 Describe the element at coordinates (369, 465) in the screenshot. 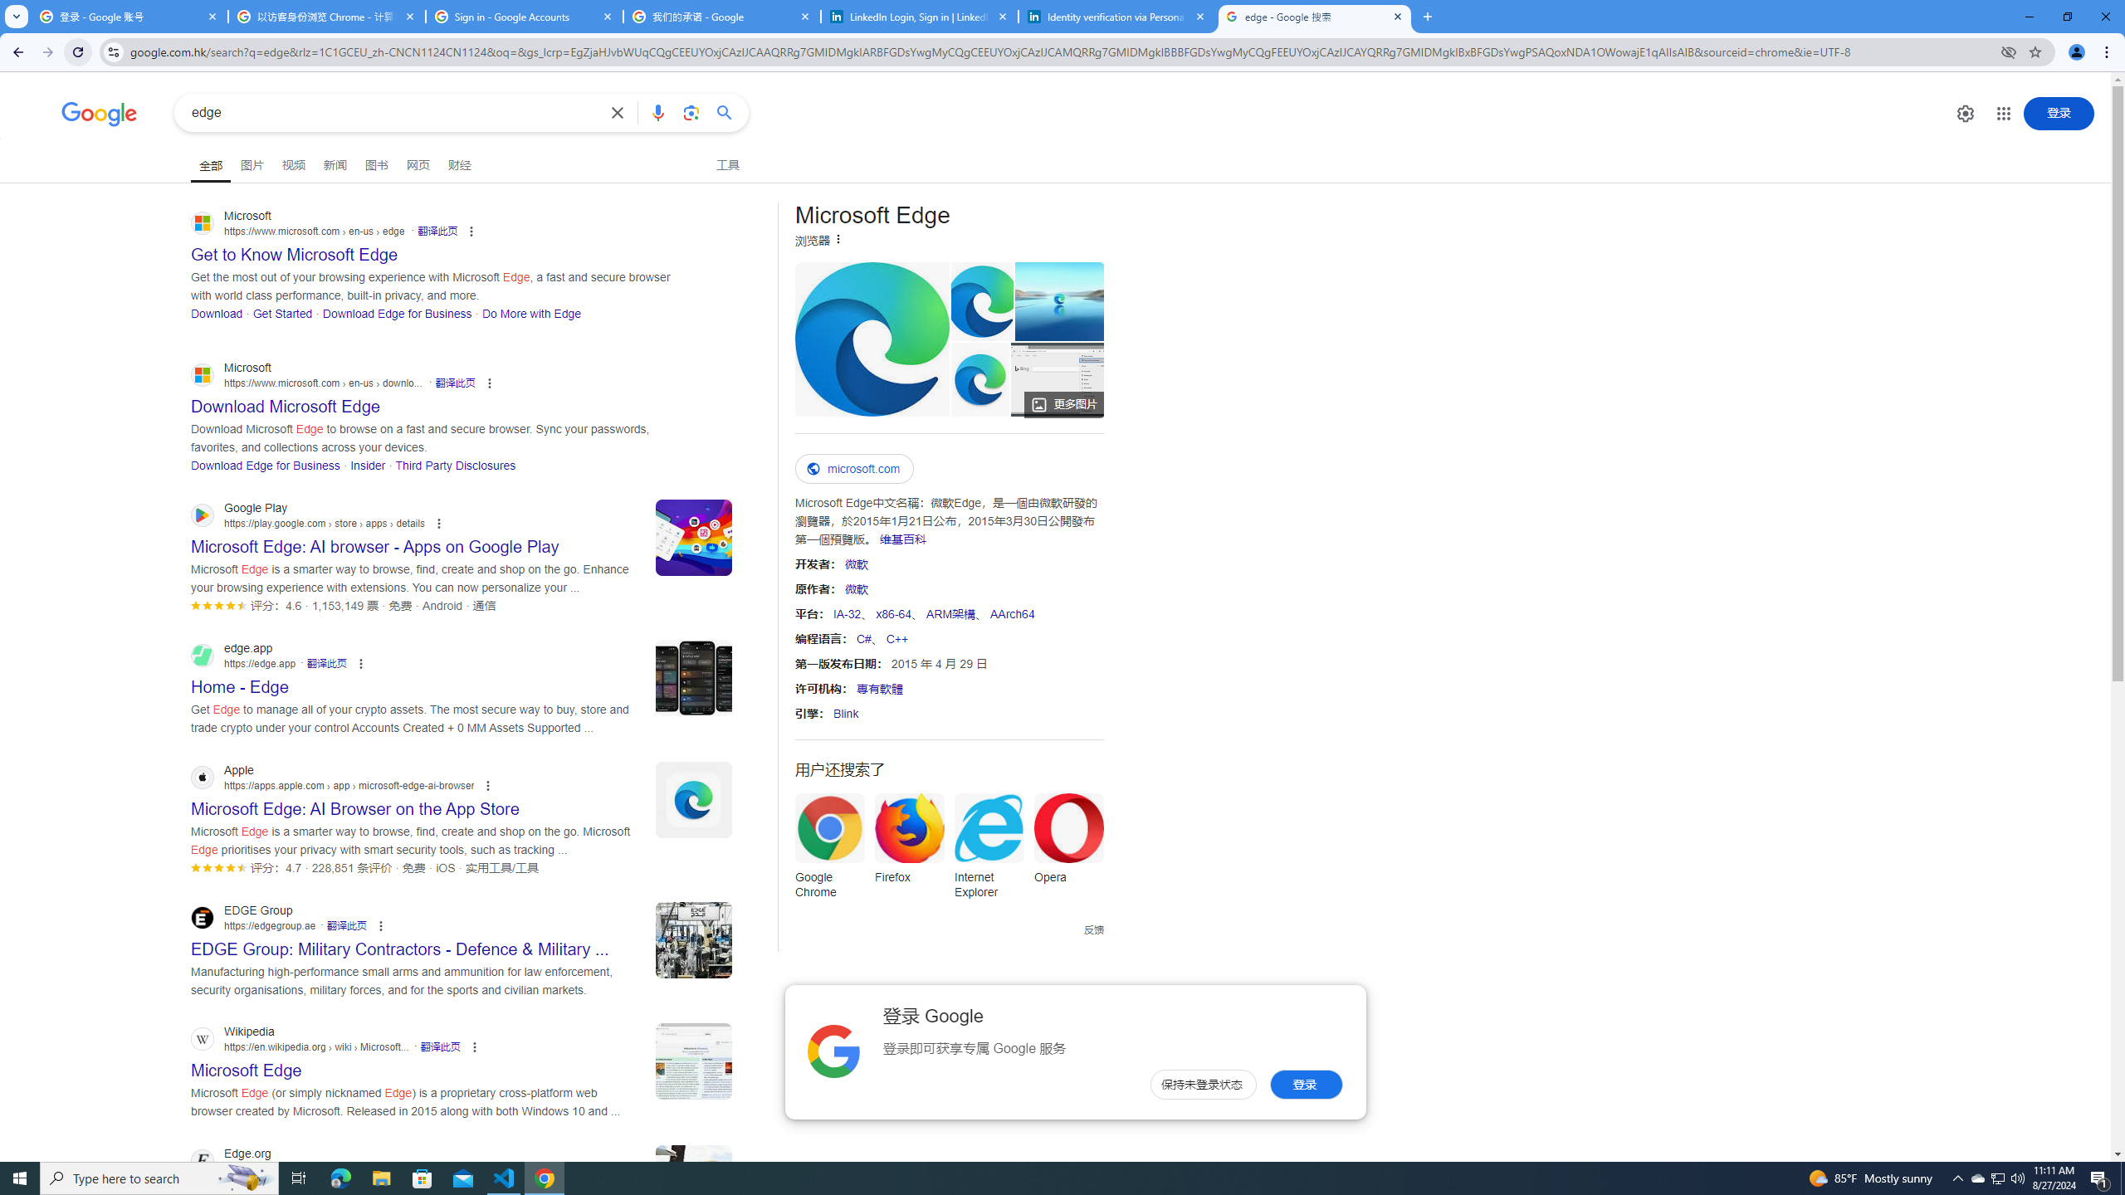

I see `Insider` at that location.